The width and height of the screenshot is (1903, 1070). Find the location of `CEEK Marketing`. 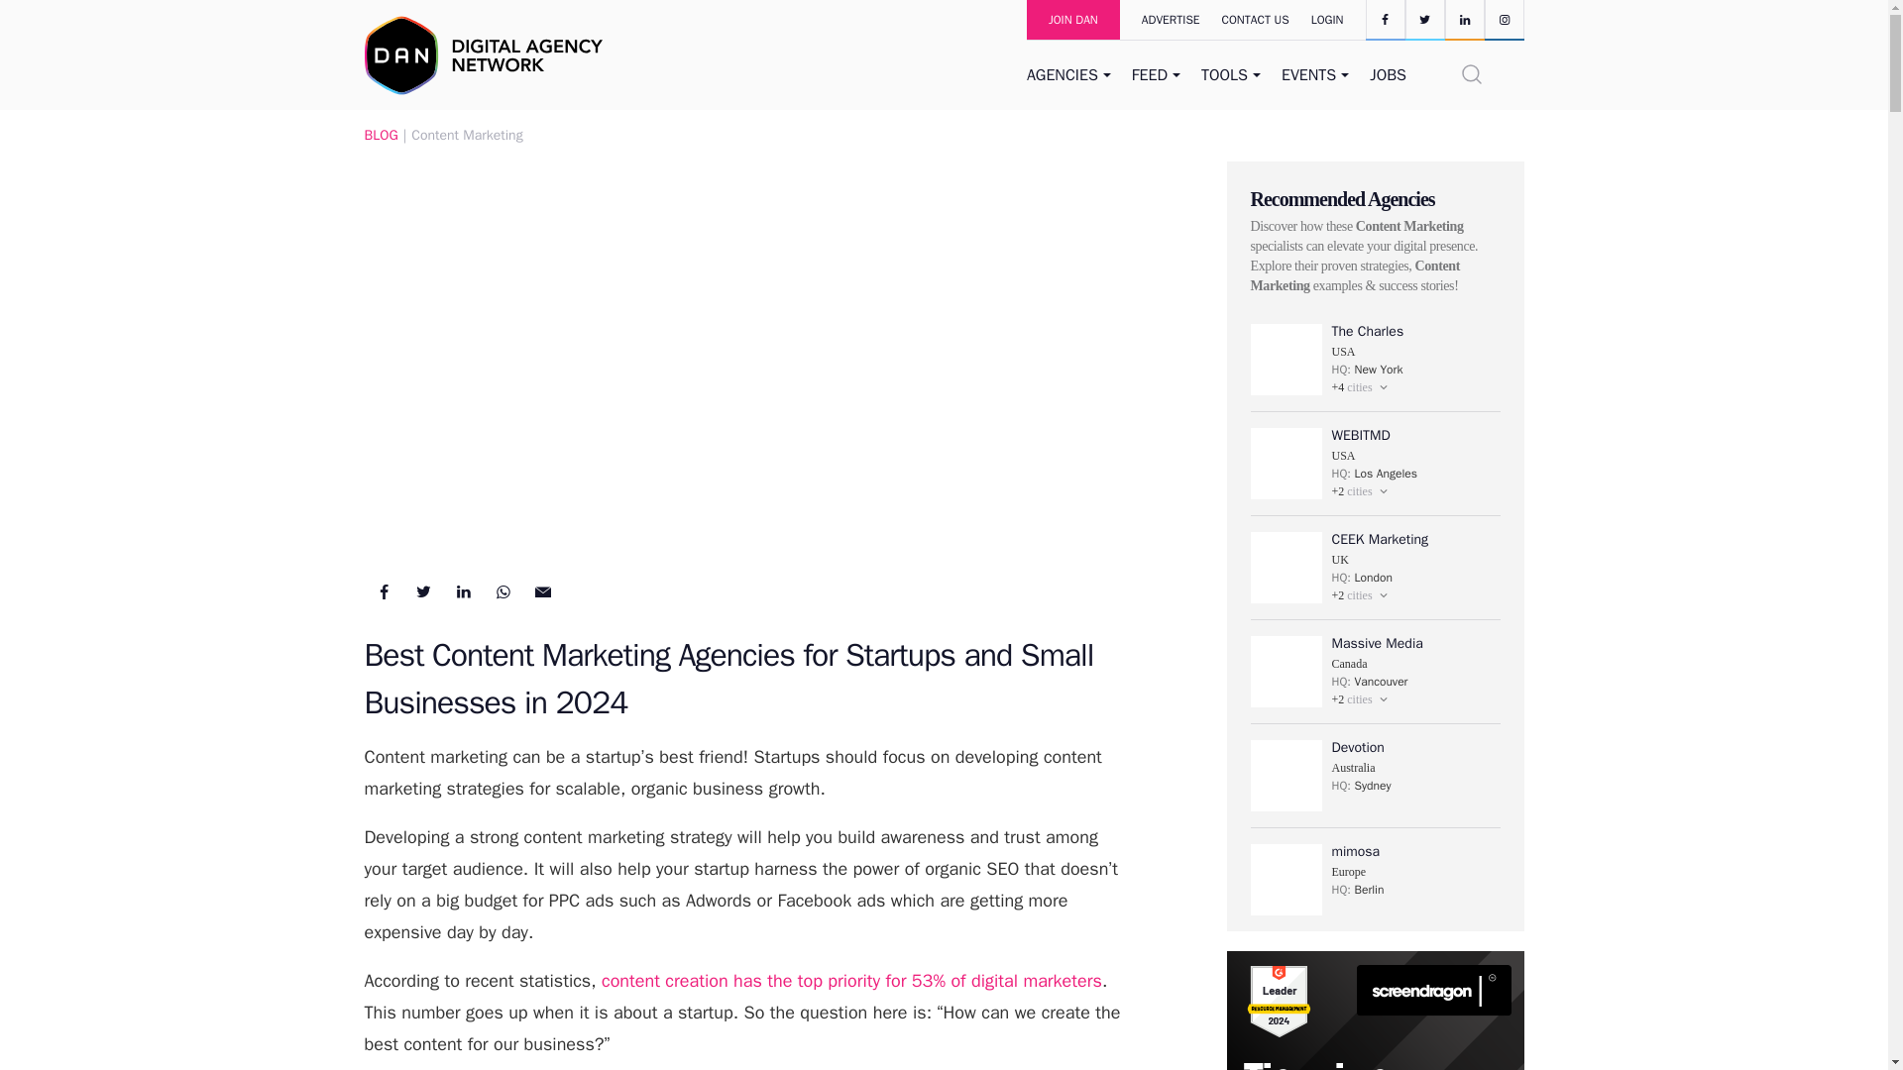

CEEK Marketing is located at coordinates (1287, 567).